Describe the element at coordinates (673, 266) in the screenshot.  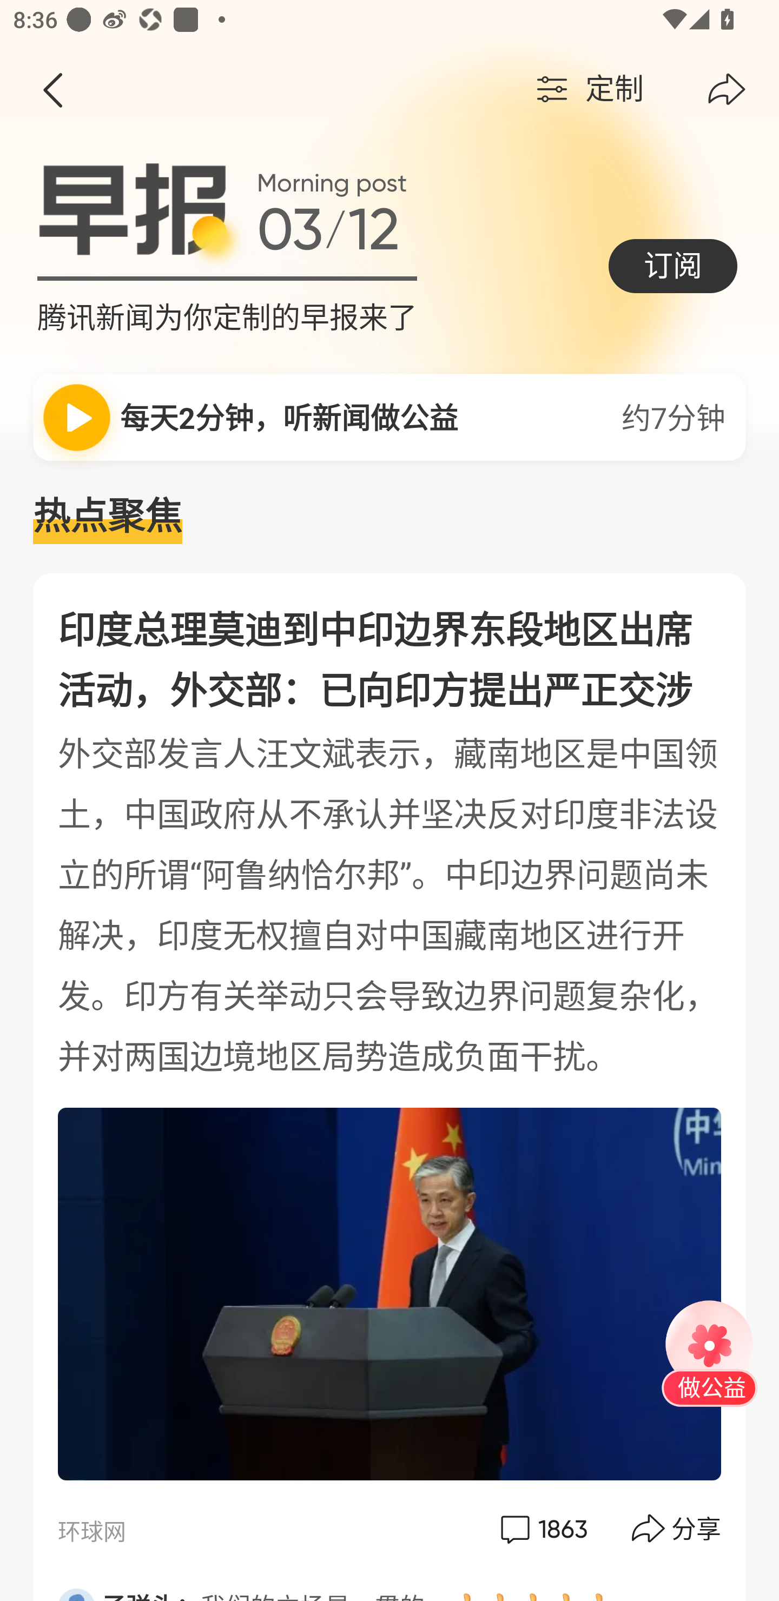
I see `订阅` at that location.